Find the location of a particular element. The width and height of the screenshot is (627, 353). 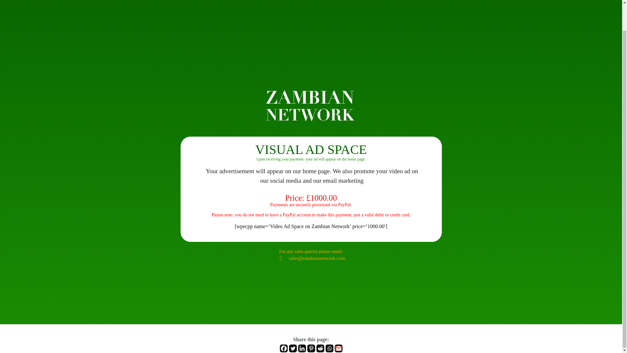

Facebook is located at coordinates (283, 348).